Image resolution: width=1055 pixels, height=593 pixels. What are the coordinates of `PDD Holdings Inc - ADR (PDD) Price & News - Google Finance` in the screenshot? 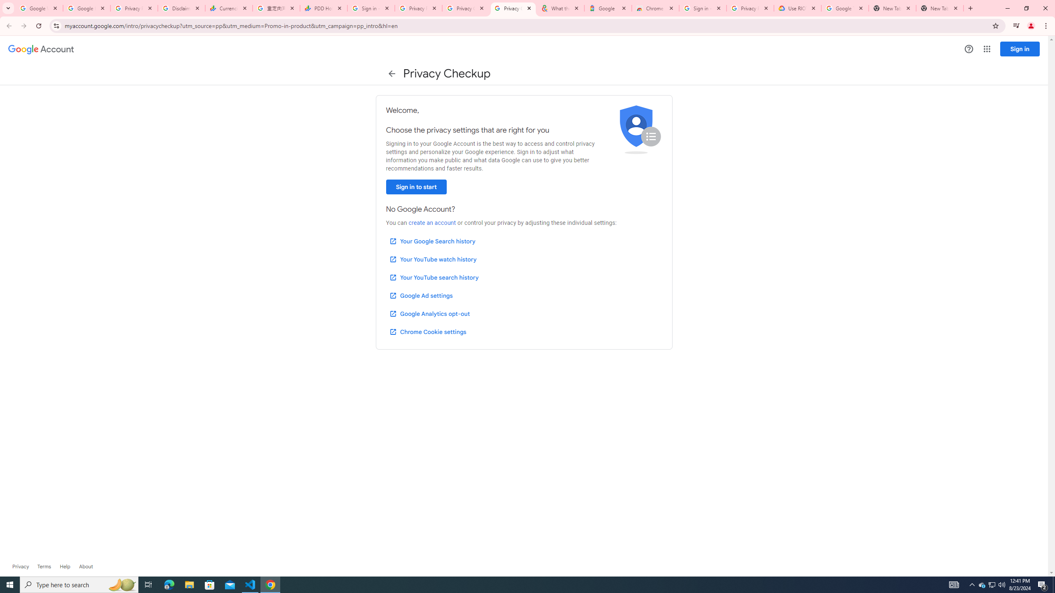 It's located at (324, 8).